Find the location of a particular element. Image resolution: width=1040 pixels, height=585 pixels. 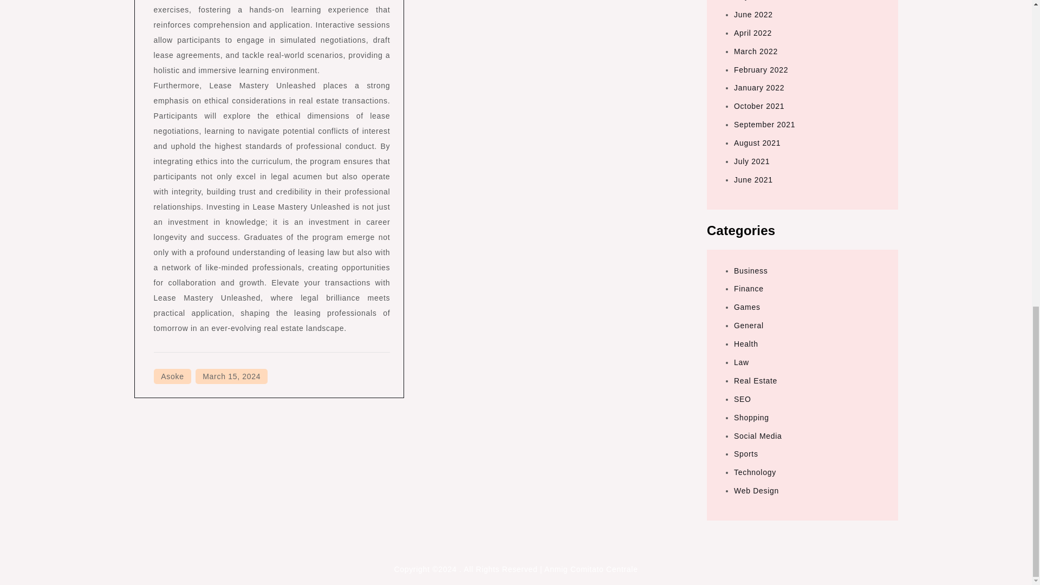

March 15, 2024 is located at coordinates (231, 376).